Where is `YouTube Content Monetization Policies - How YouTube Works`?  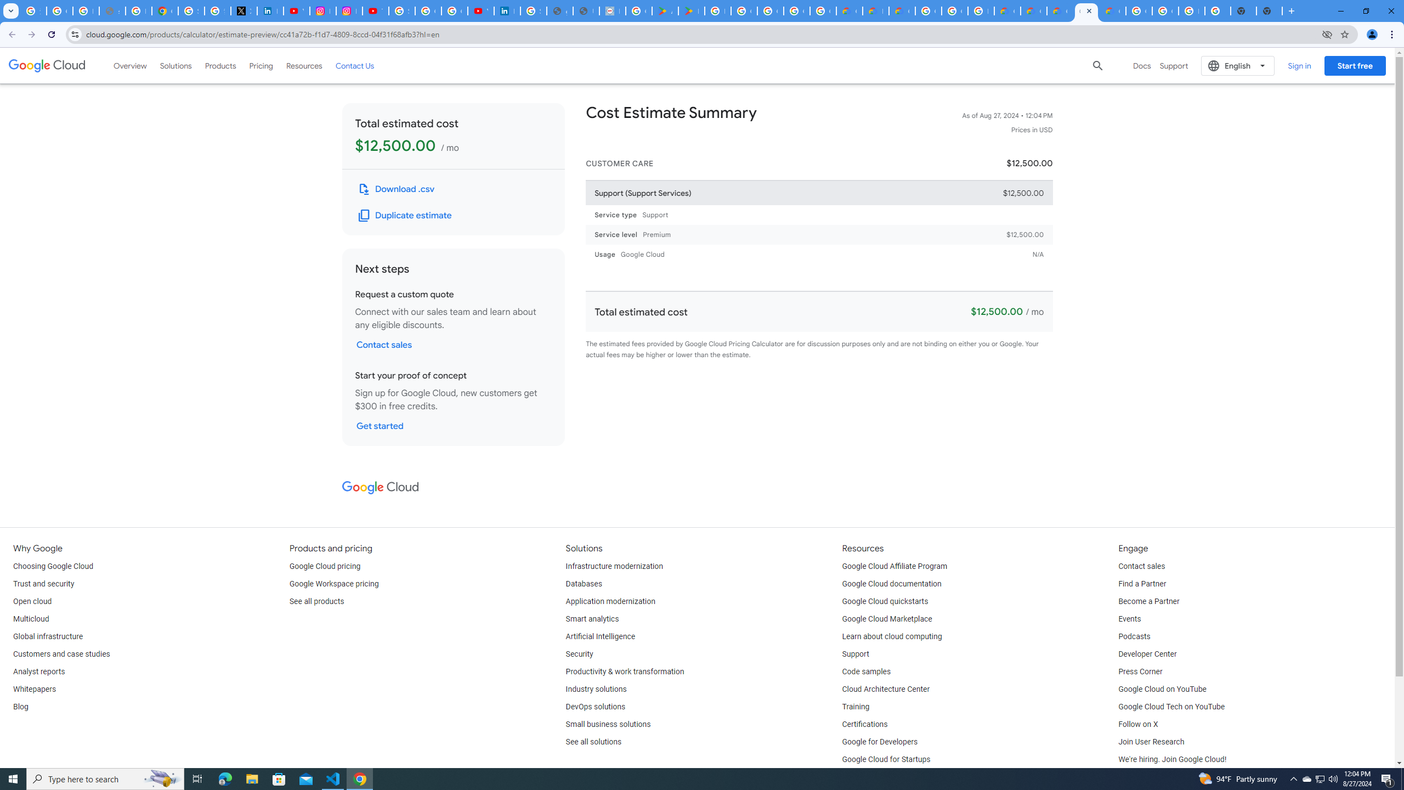
YouTube Content Monetization Policies - How YouTube Works is located at coordinates (296, 11).